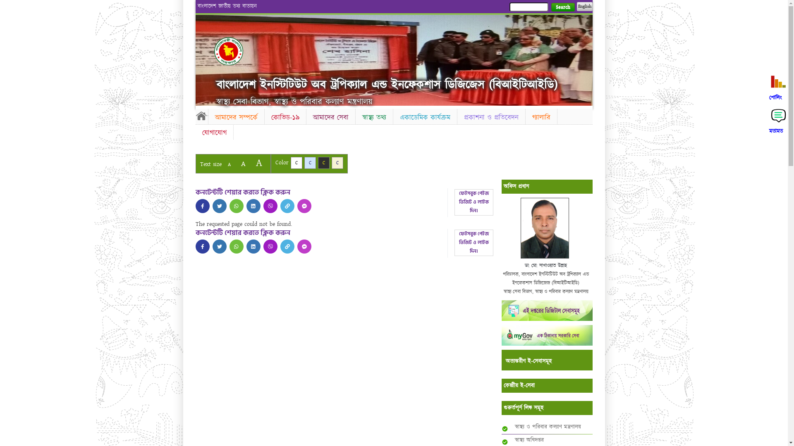 The image size is (794, 446). I want to click on C, so click(323, 163).